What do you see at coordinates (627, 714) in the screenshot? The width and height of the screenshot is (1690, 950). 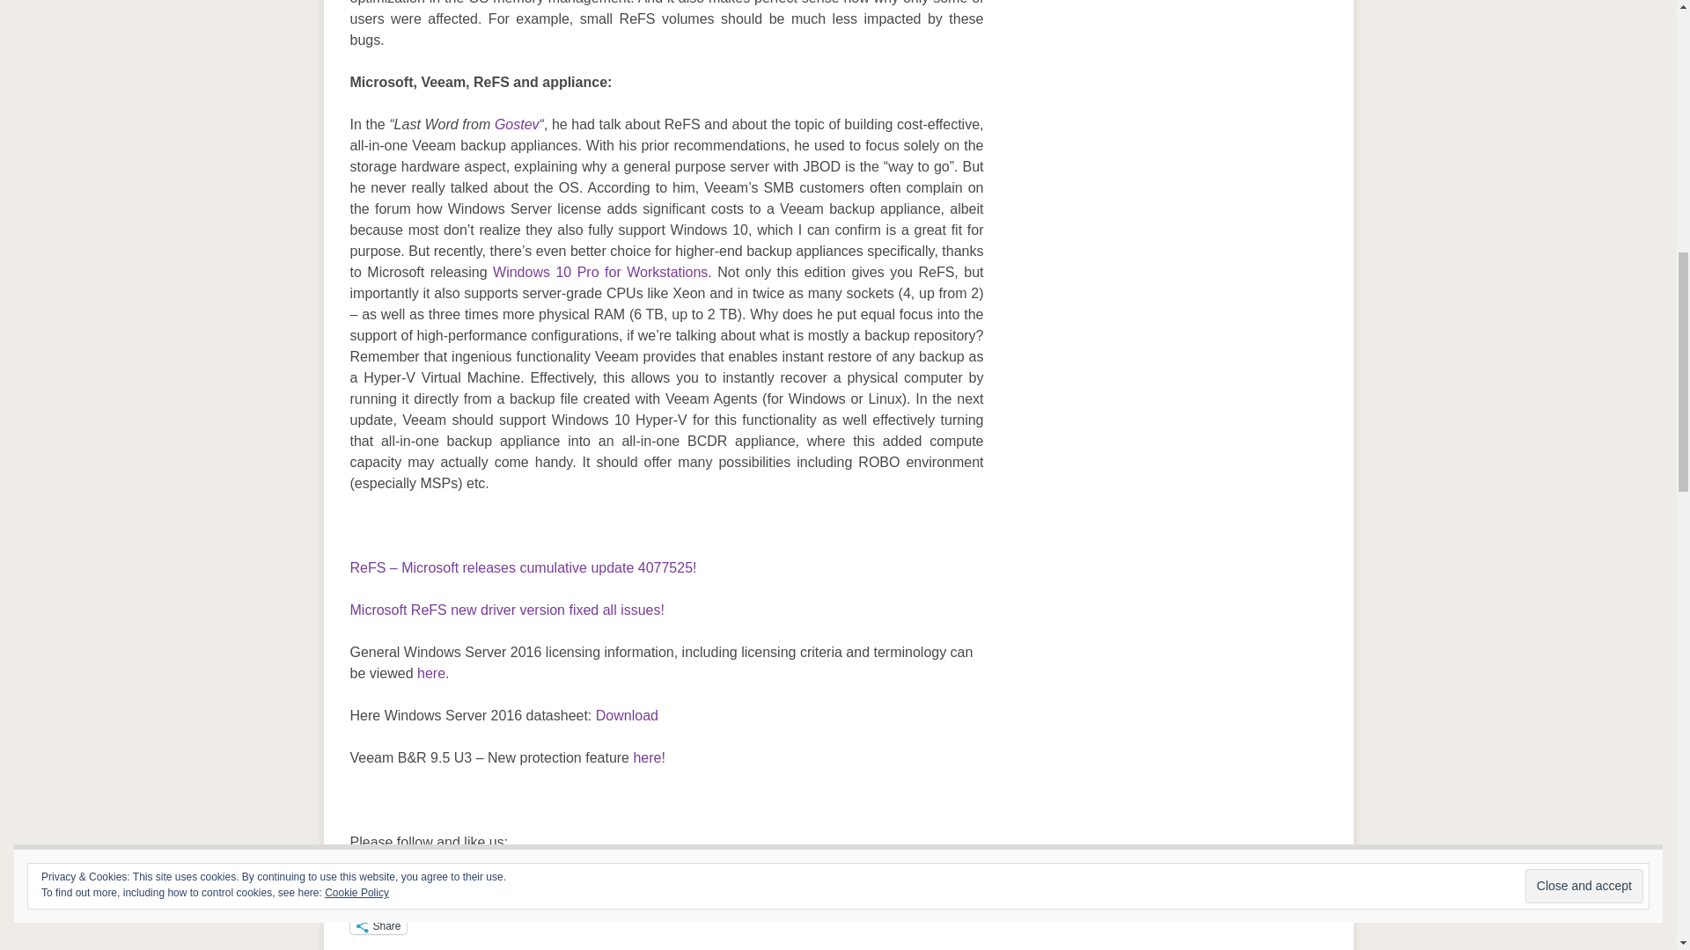 I see `Download` at bounding box center [627, 714].